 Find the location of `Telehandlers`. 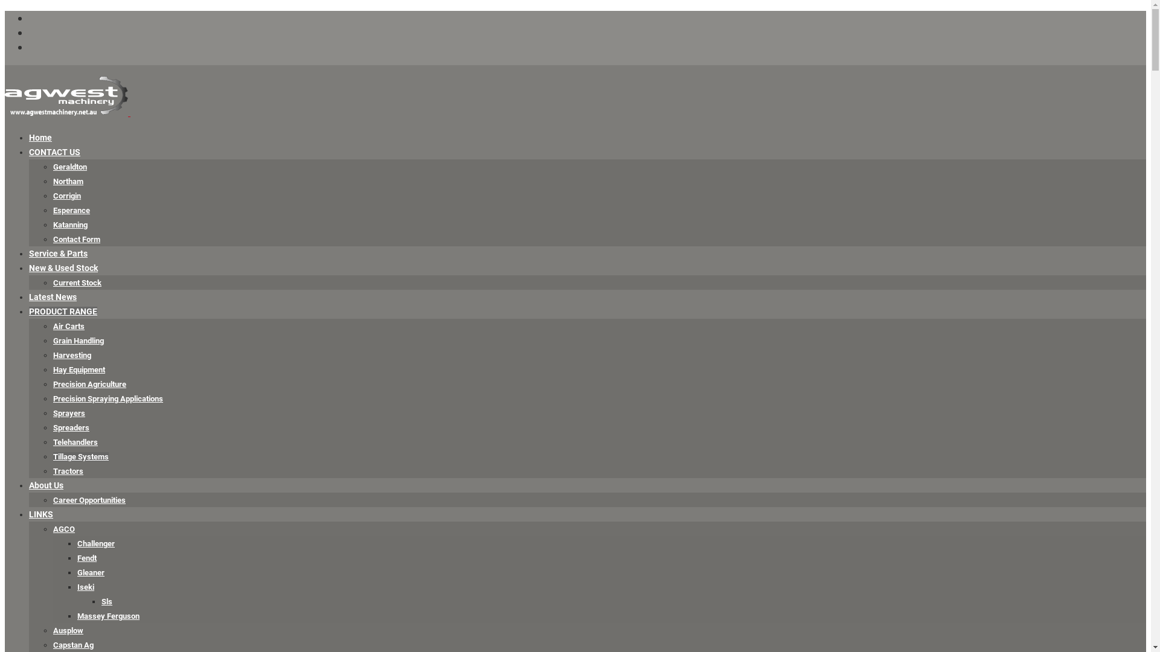

Telehandlers is located at coordinates (76, 442).